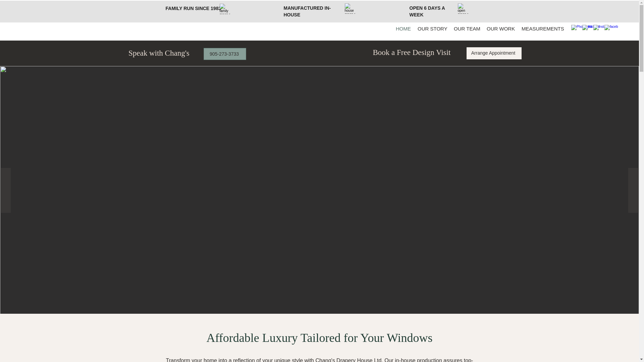 This screenshot has height=362, width=644. I want to click on OUR TEAM, so click(467, 29).